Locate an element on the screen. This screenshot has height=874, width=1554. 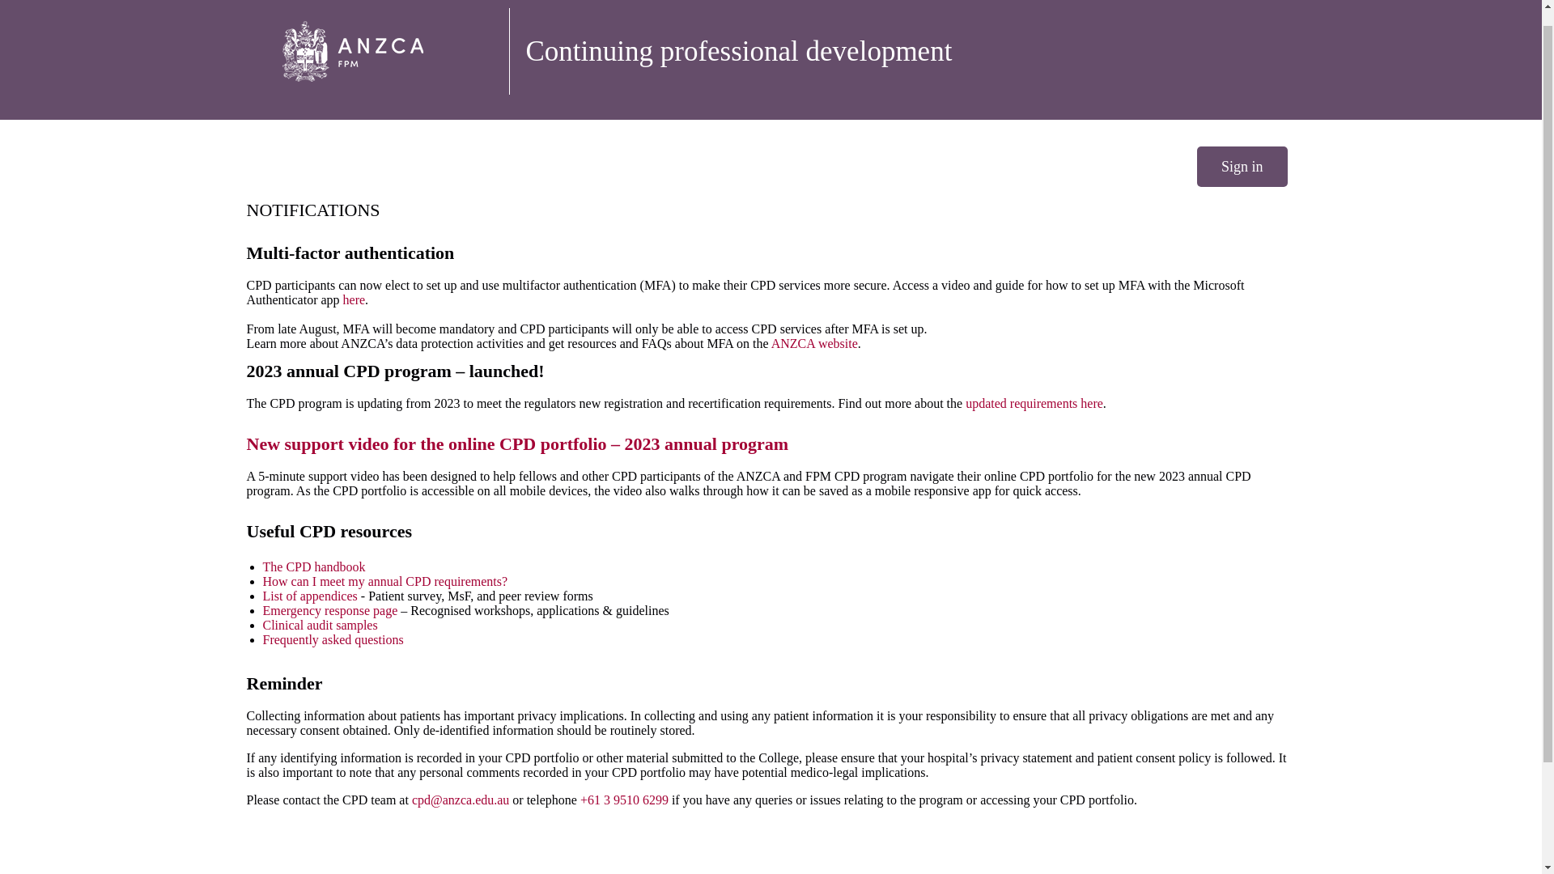
Back to the Dashboard is located at coordinates (374, 50).